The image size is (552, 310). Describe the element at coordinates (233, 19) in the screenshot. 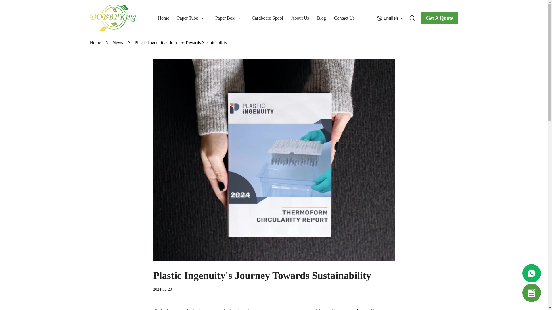

I see `Paper Box` at that location.